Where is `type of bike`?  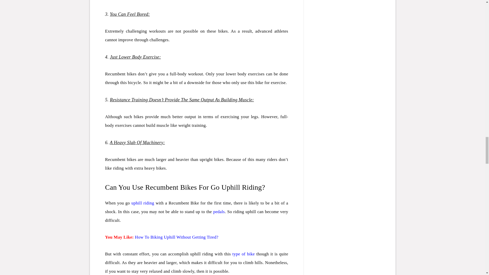 type of bike is located at coordinates (243, 254).